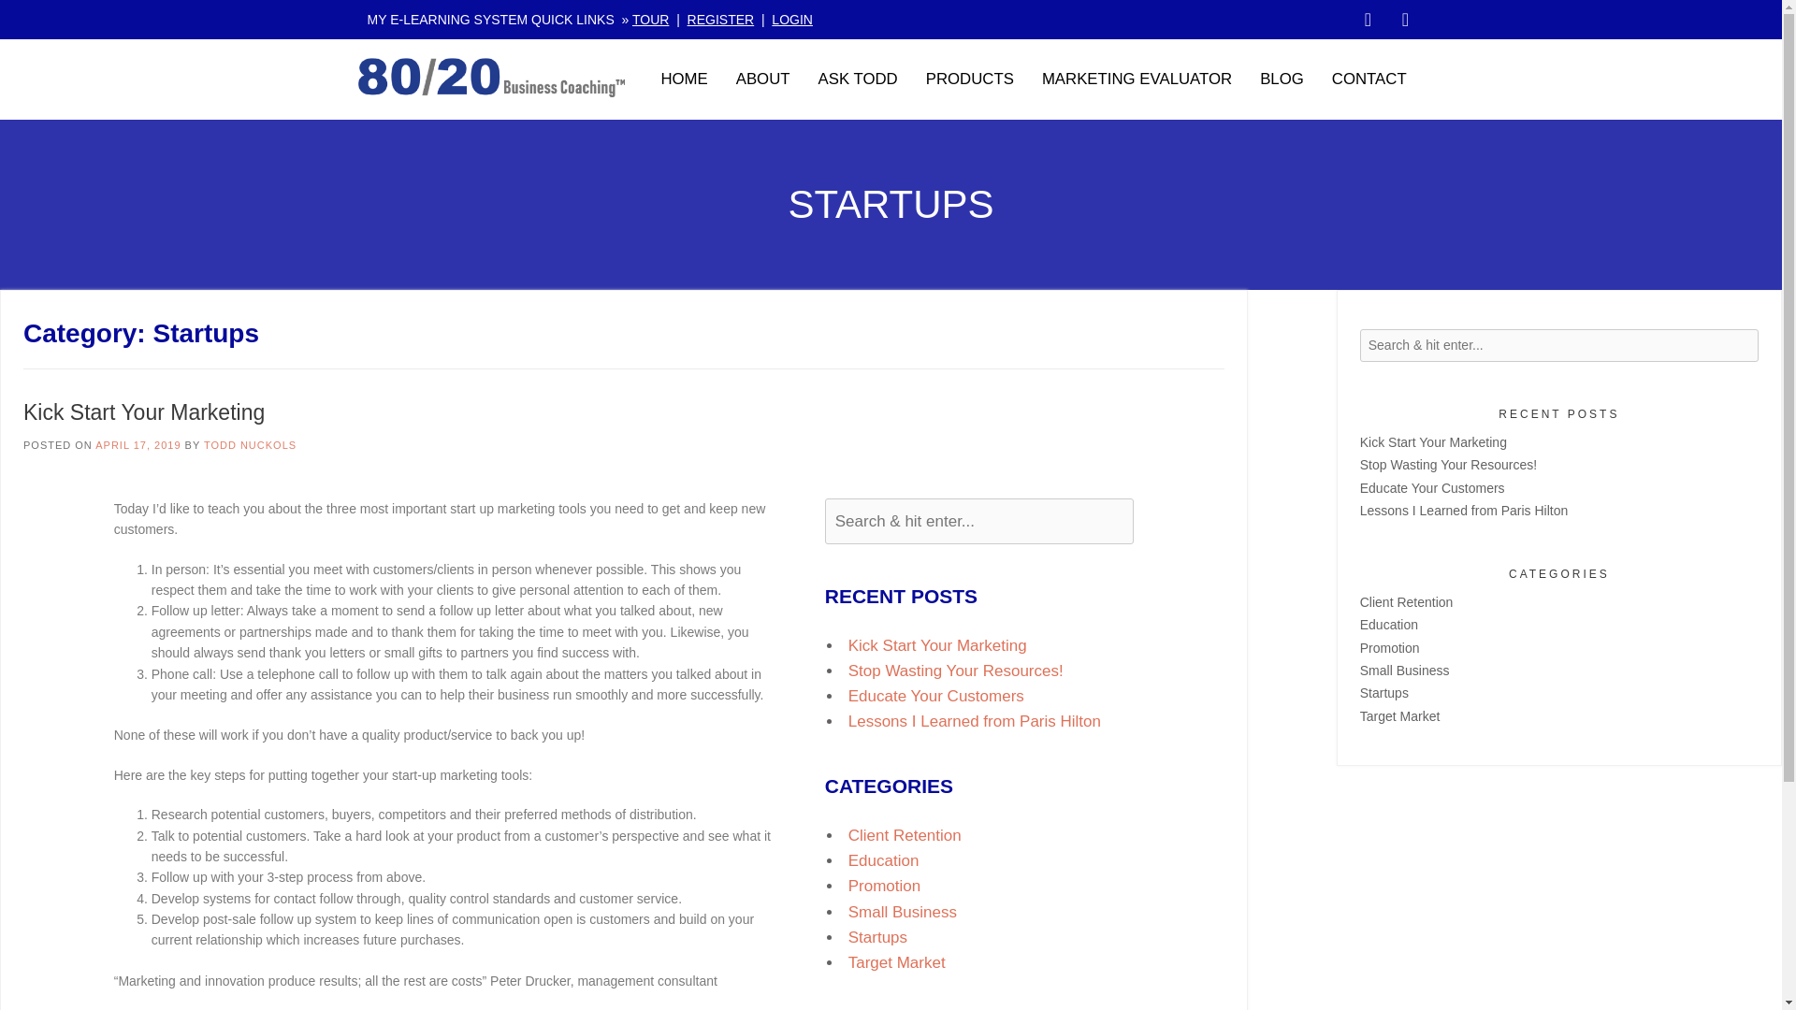  Describe the element at coordinates (1137, 79) in the screenshot. I see `MARKETING EVALUATOR` at that location.